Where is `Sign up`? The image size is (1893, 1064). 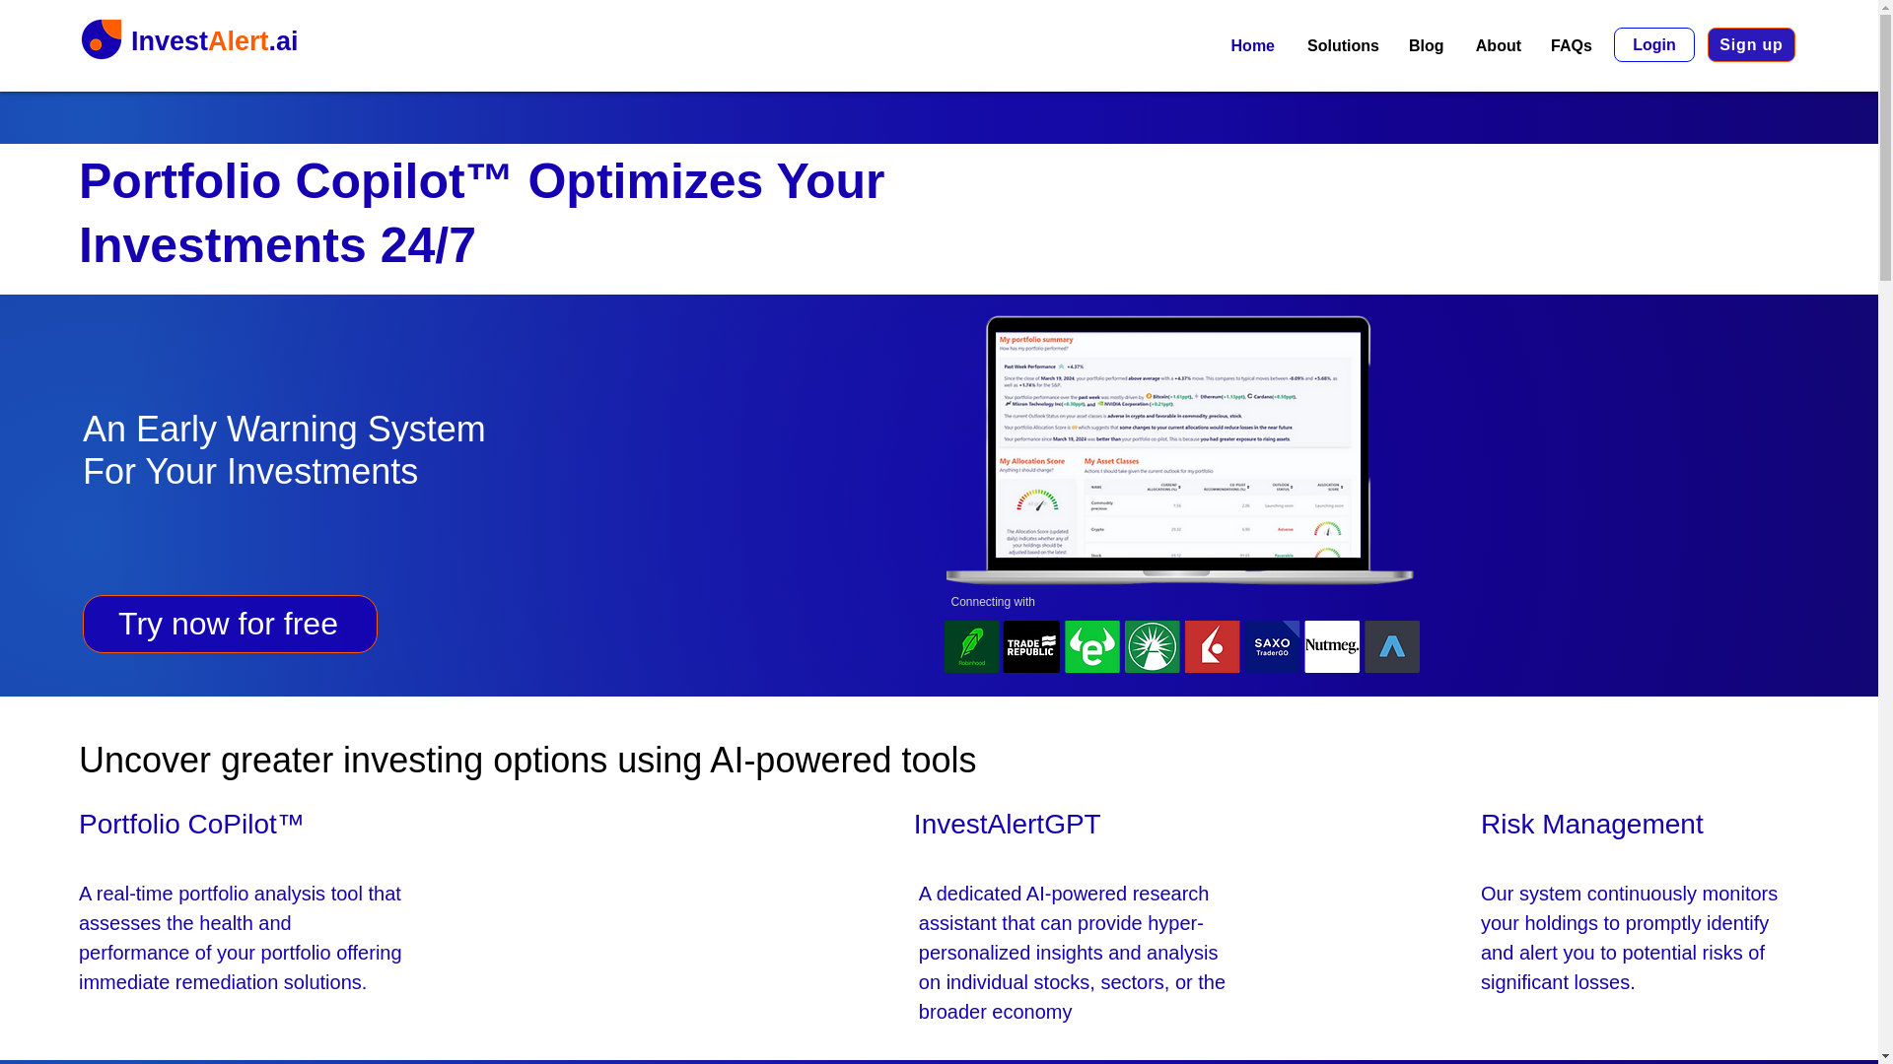
Sign up is located at coordinates (1751, 44).